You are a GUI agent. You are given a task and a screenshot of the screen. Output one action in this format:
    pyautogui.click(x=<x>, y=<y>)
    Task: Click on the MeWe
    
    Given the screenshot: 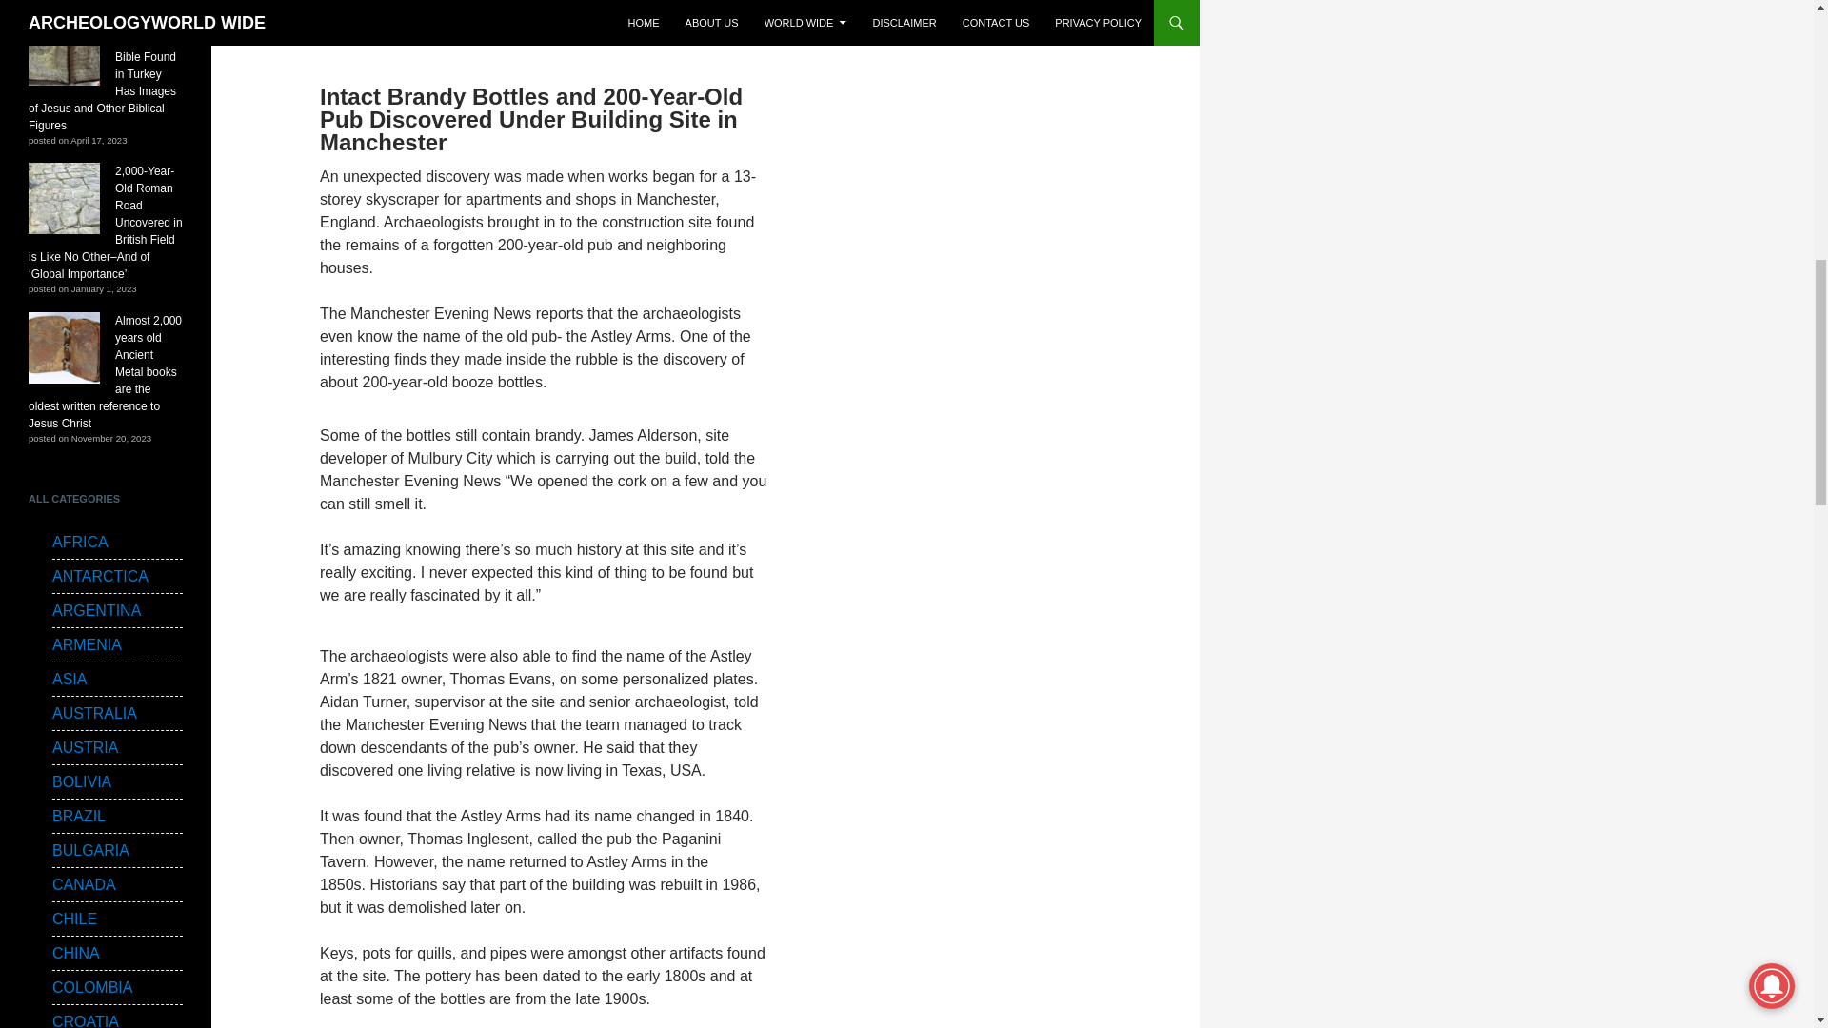 What is the action you would take?
    pyautogui.click(x=524, y=13)
    